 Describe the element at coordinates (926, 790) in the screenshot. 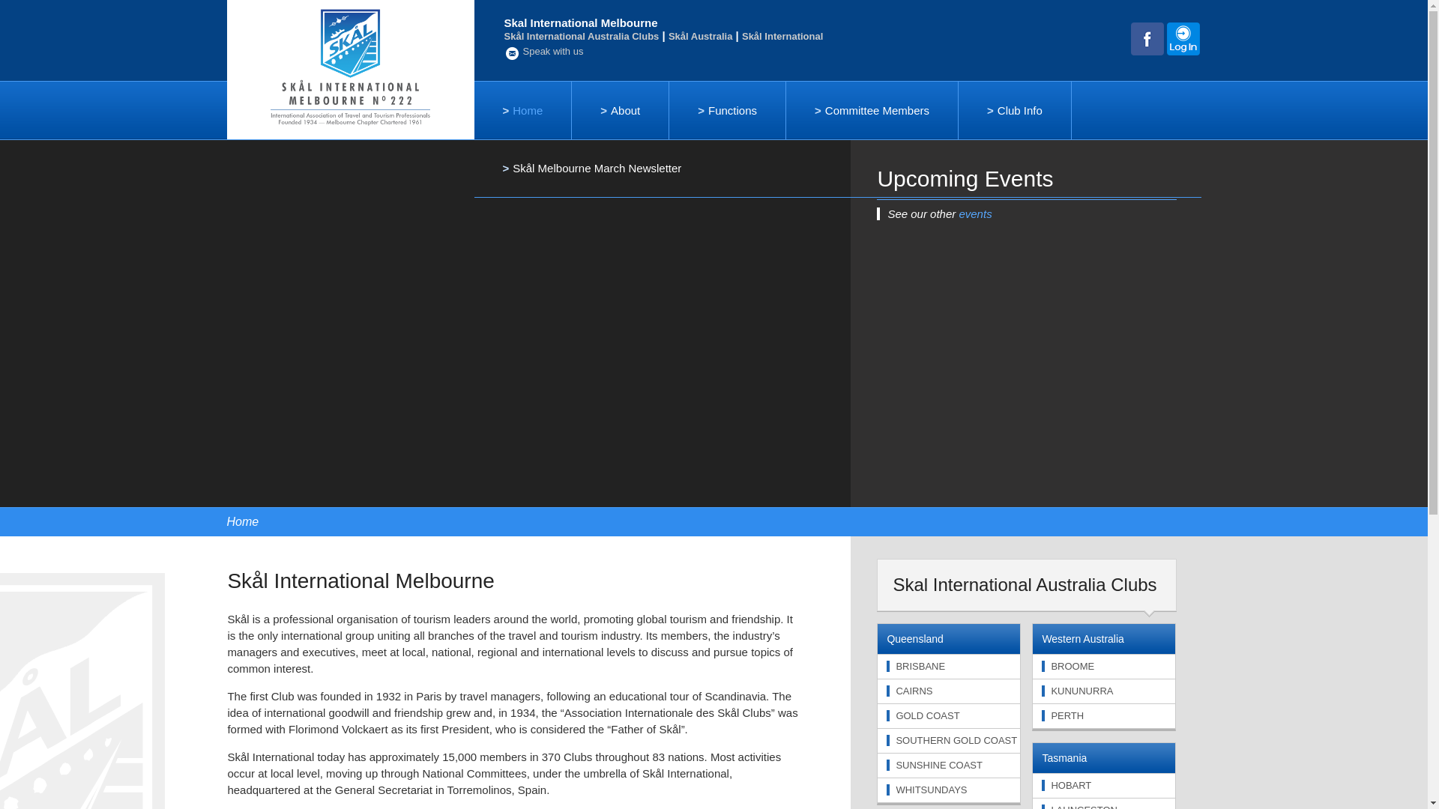

I see `WHITSUNDAYS` at that location.